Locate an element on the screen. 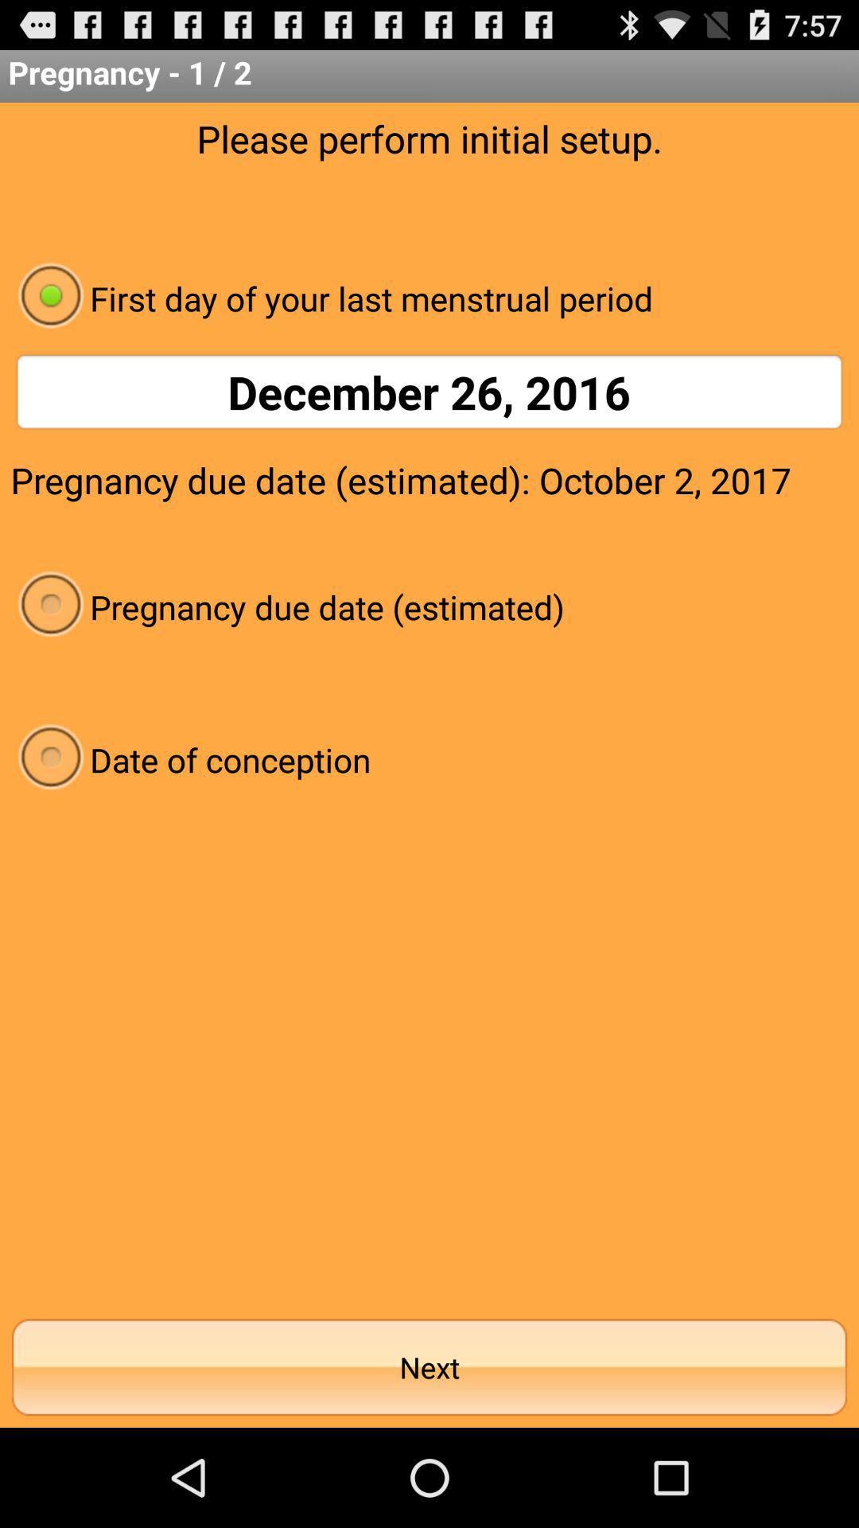 The image size is (859, 1528). click the item below the first day of radio button is located at coordinates (429, 392).